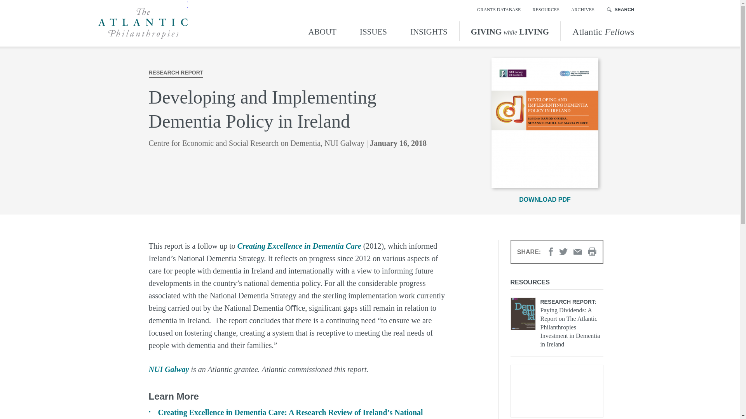 Image resolution: width=746 pixels, height=419 pixels. What do you see at coordinates (142, 23) in the screenshot?
I see `The Atlantic Philanthropies` at bounding box center [142, 23].